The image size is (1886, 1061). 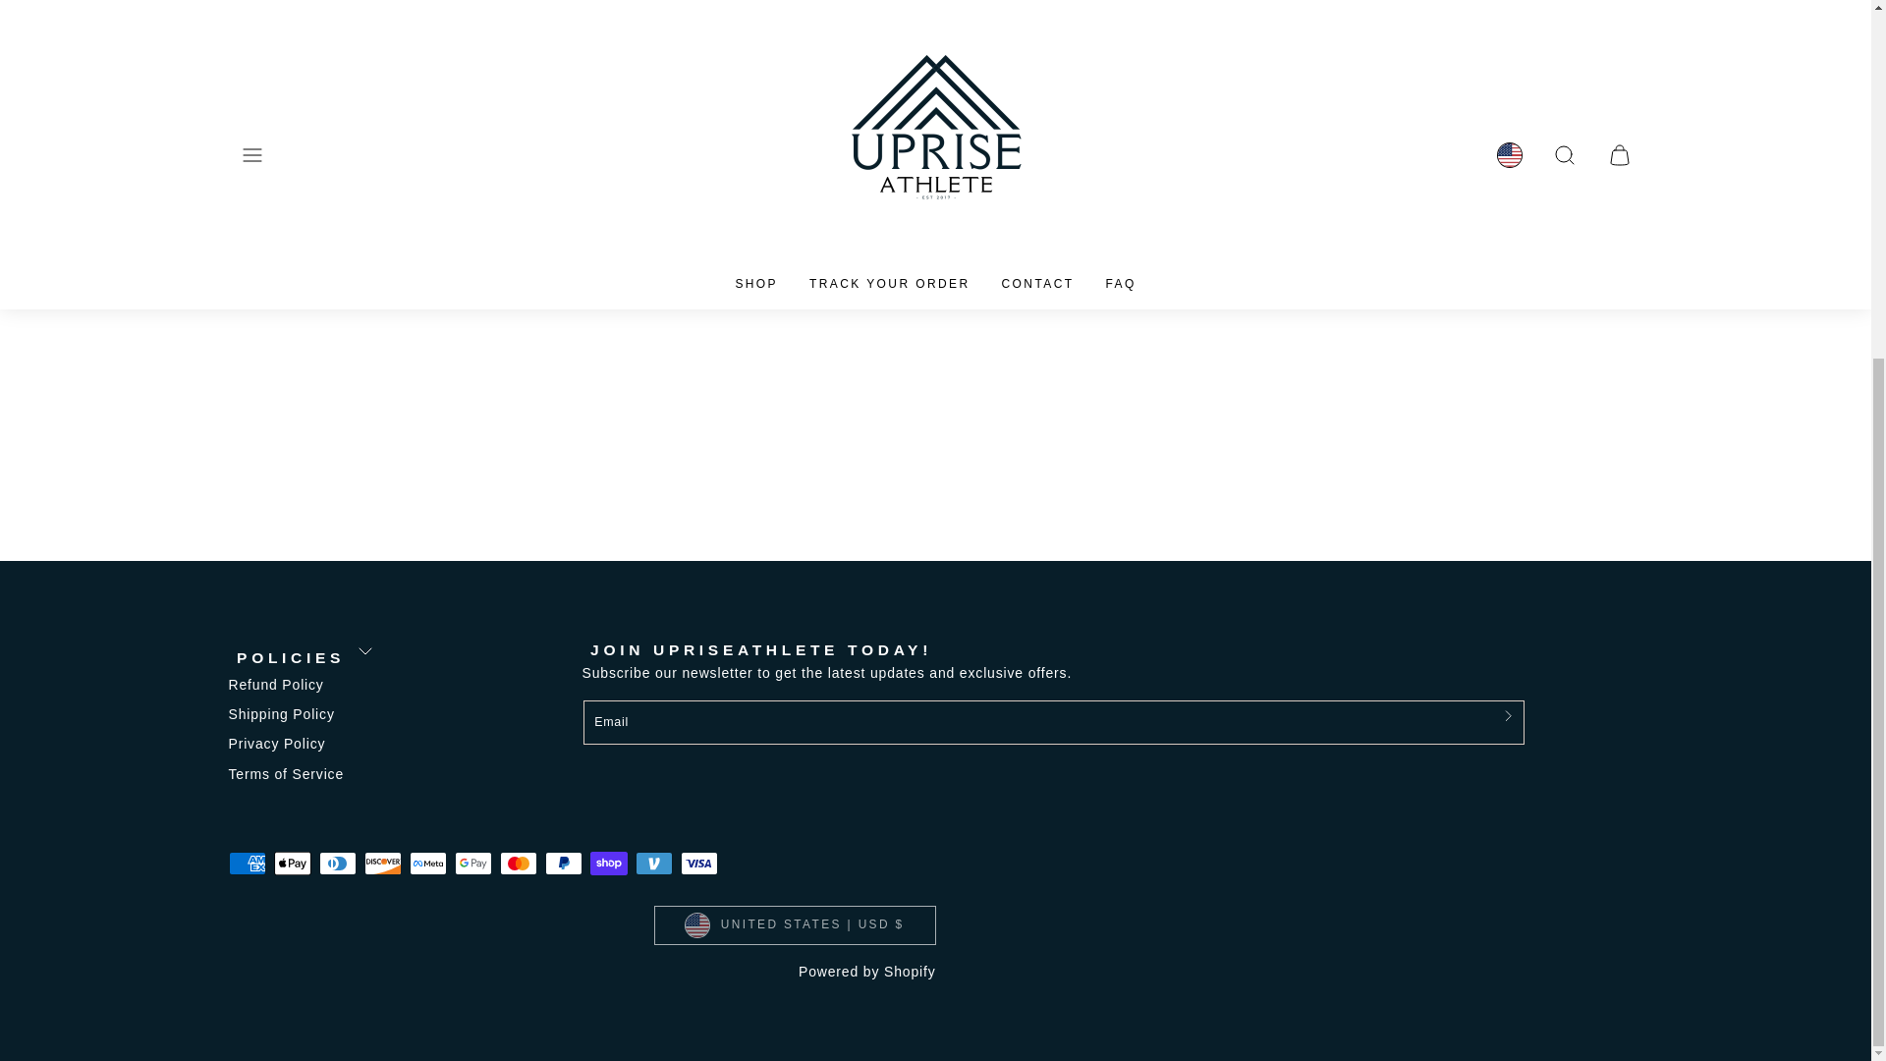 What do you see at coordinates (247, 864) in the screenshot?
I see `American Express` at bounding box center [247, 864].